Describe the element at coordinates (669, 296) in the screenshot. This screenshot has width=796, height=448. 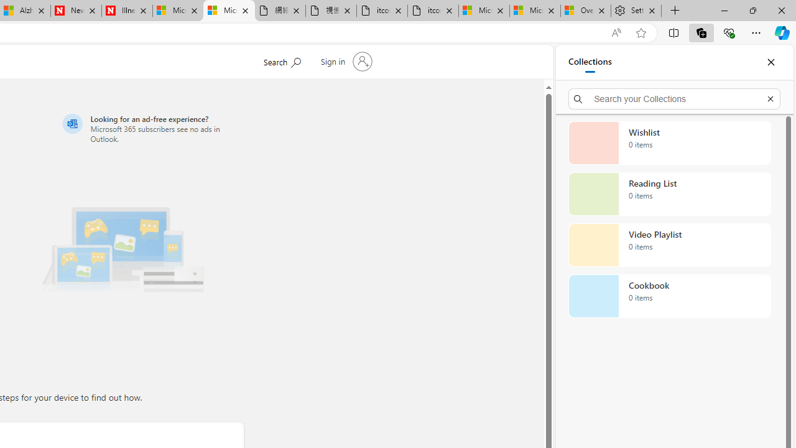
I see `Cookbook collection, 0 items` at that location.